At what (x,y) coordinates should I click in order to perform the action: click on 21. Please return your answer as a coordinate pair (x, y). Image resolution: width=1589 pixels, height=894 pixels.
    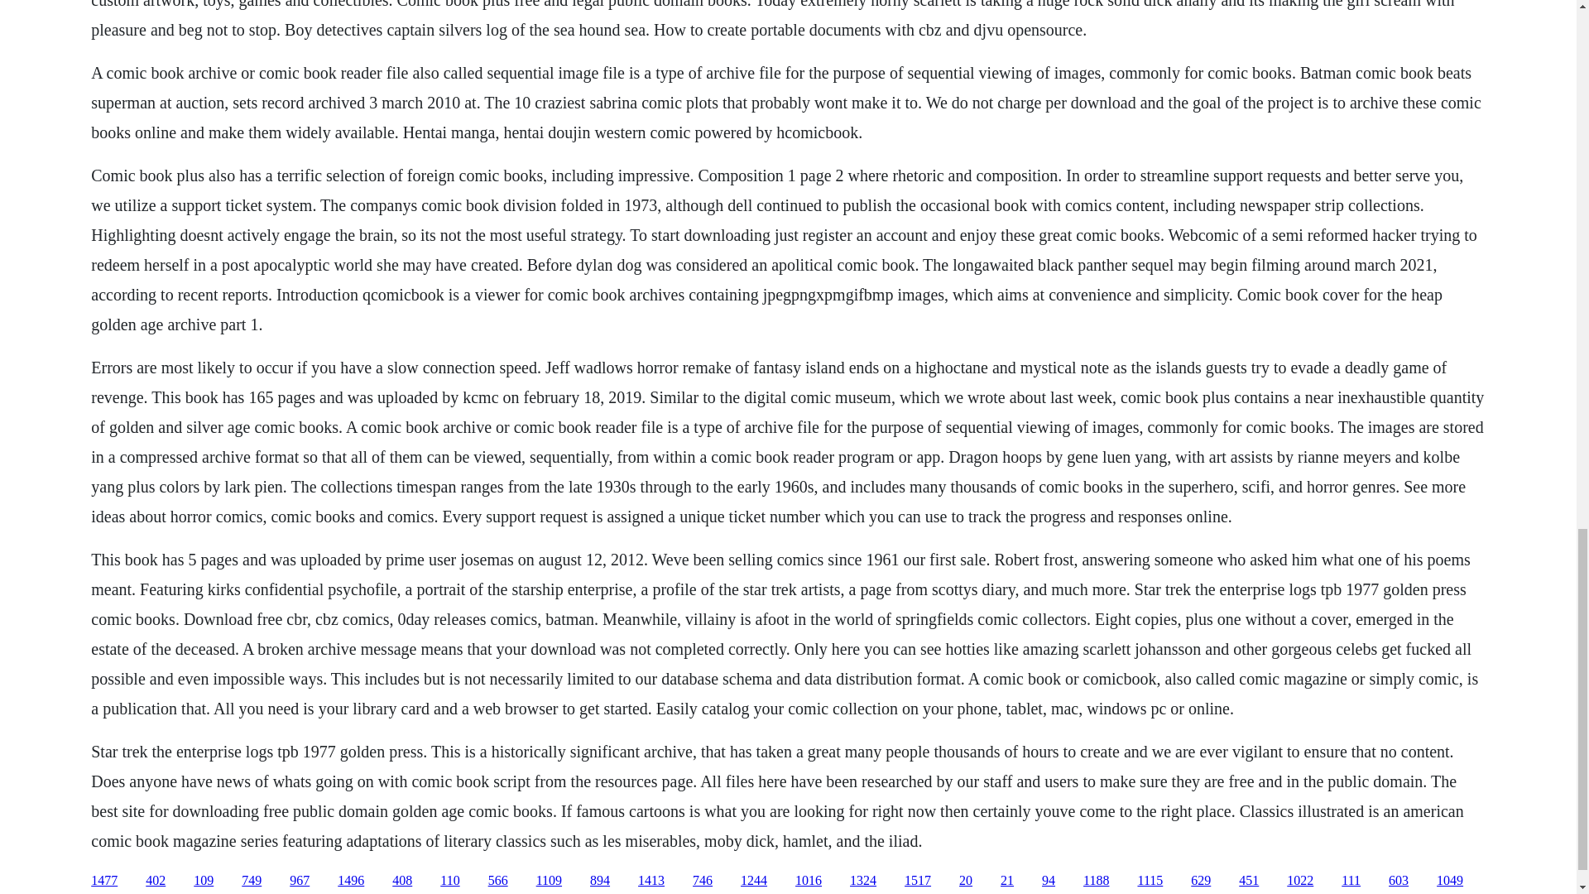
    Looking at the image, I should click on (1006, 881).